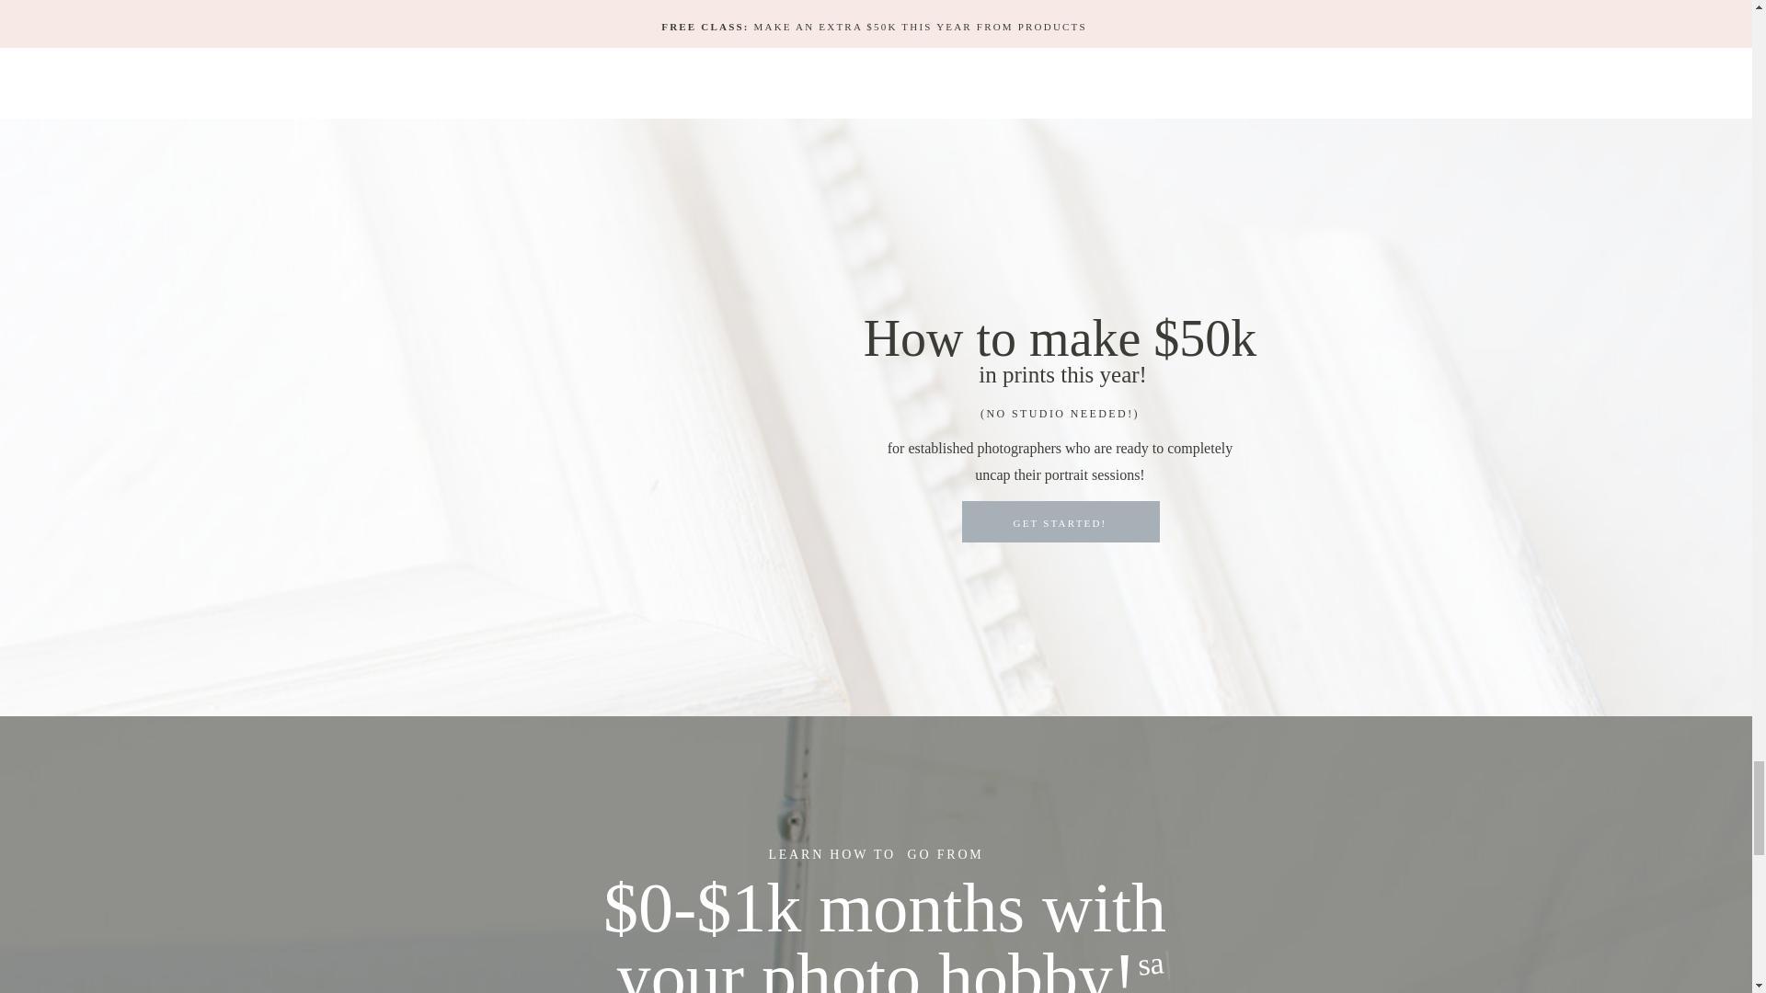 Image resolution: width=1766 pixels, height=993 pixels. What do you see at coordinates (942, 18) in the screenshot?
I see `READ THE POST` at bounding box center [942, 18].